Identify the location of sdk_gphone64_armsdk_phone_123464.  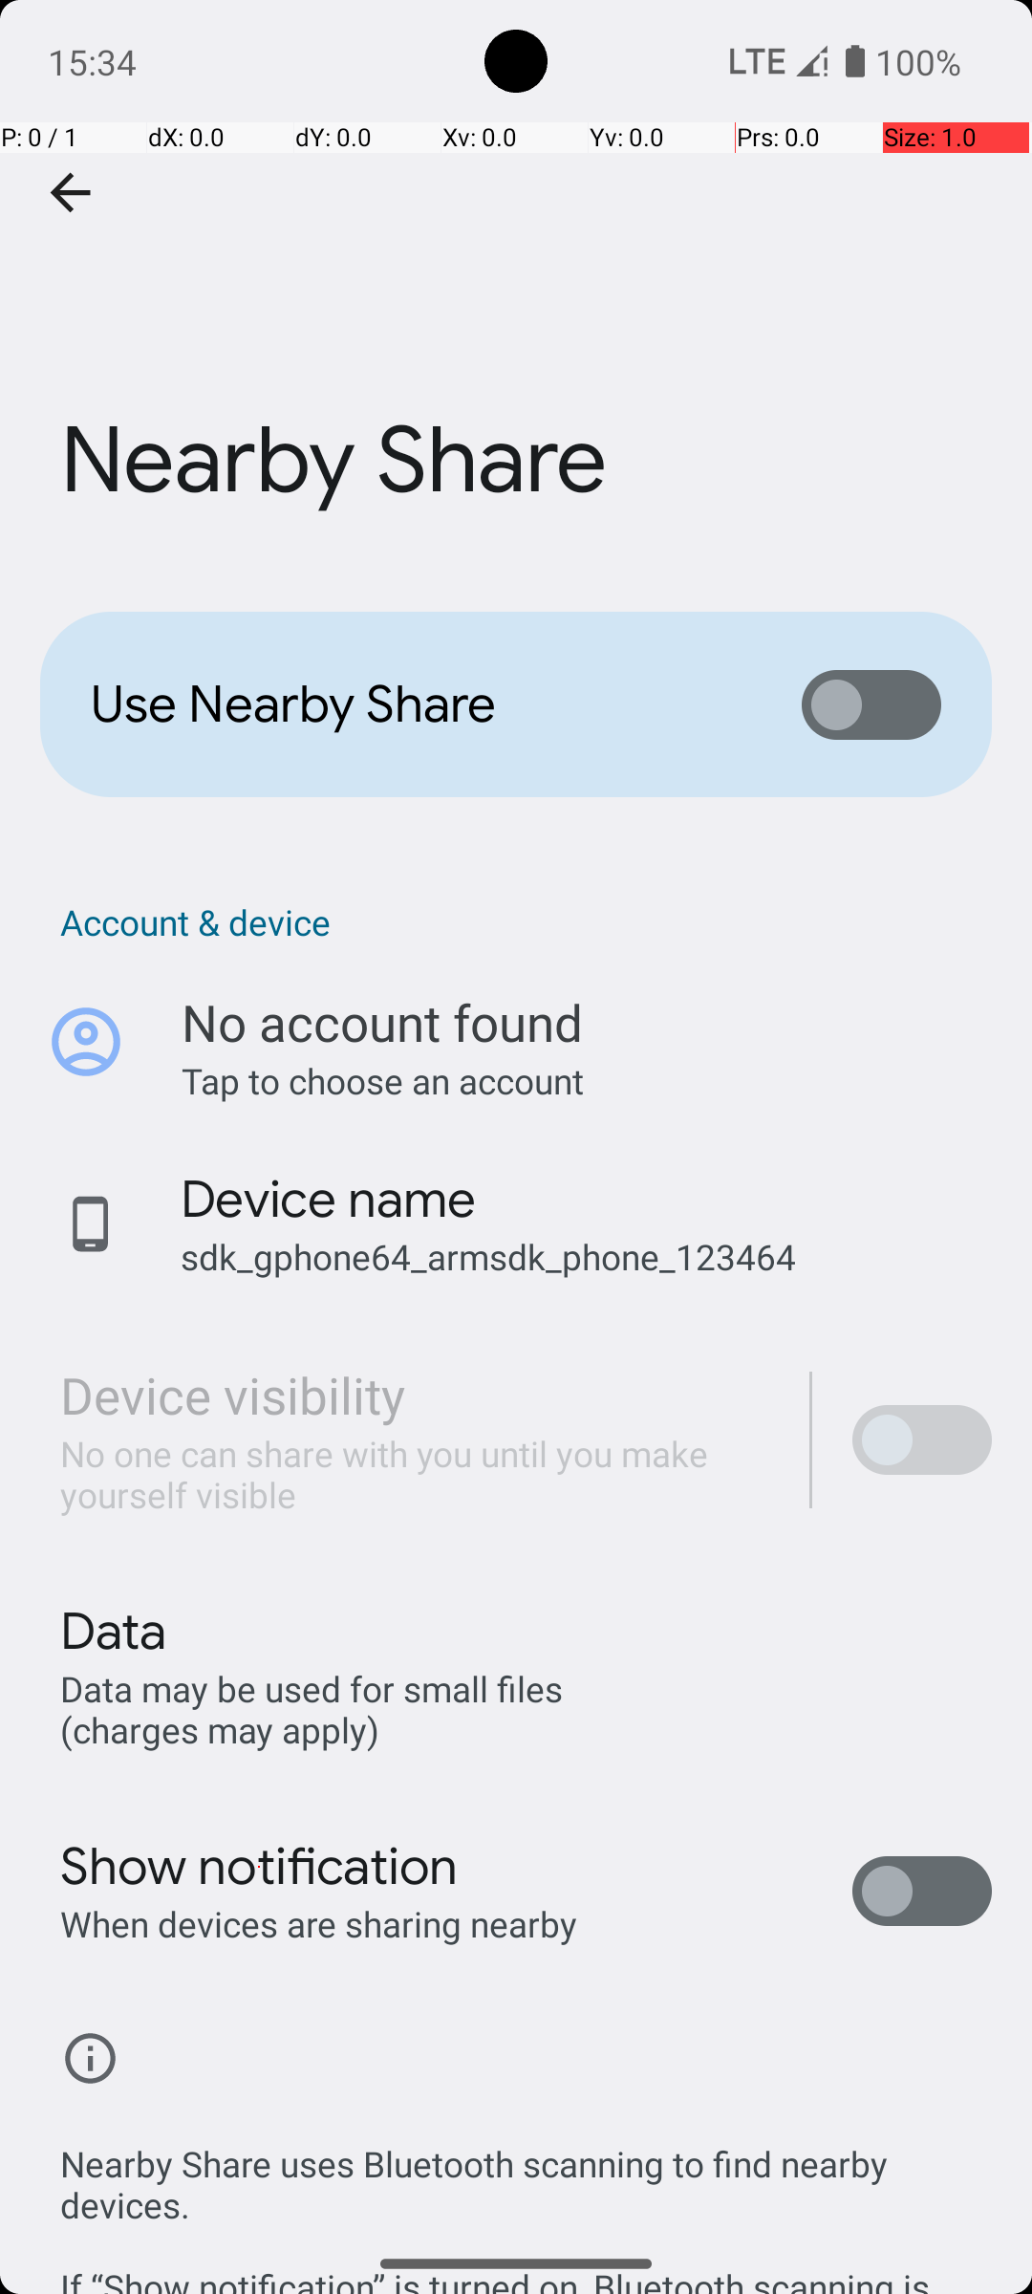
(488, 1256).